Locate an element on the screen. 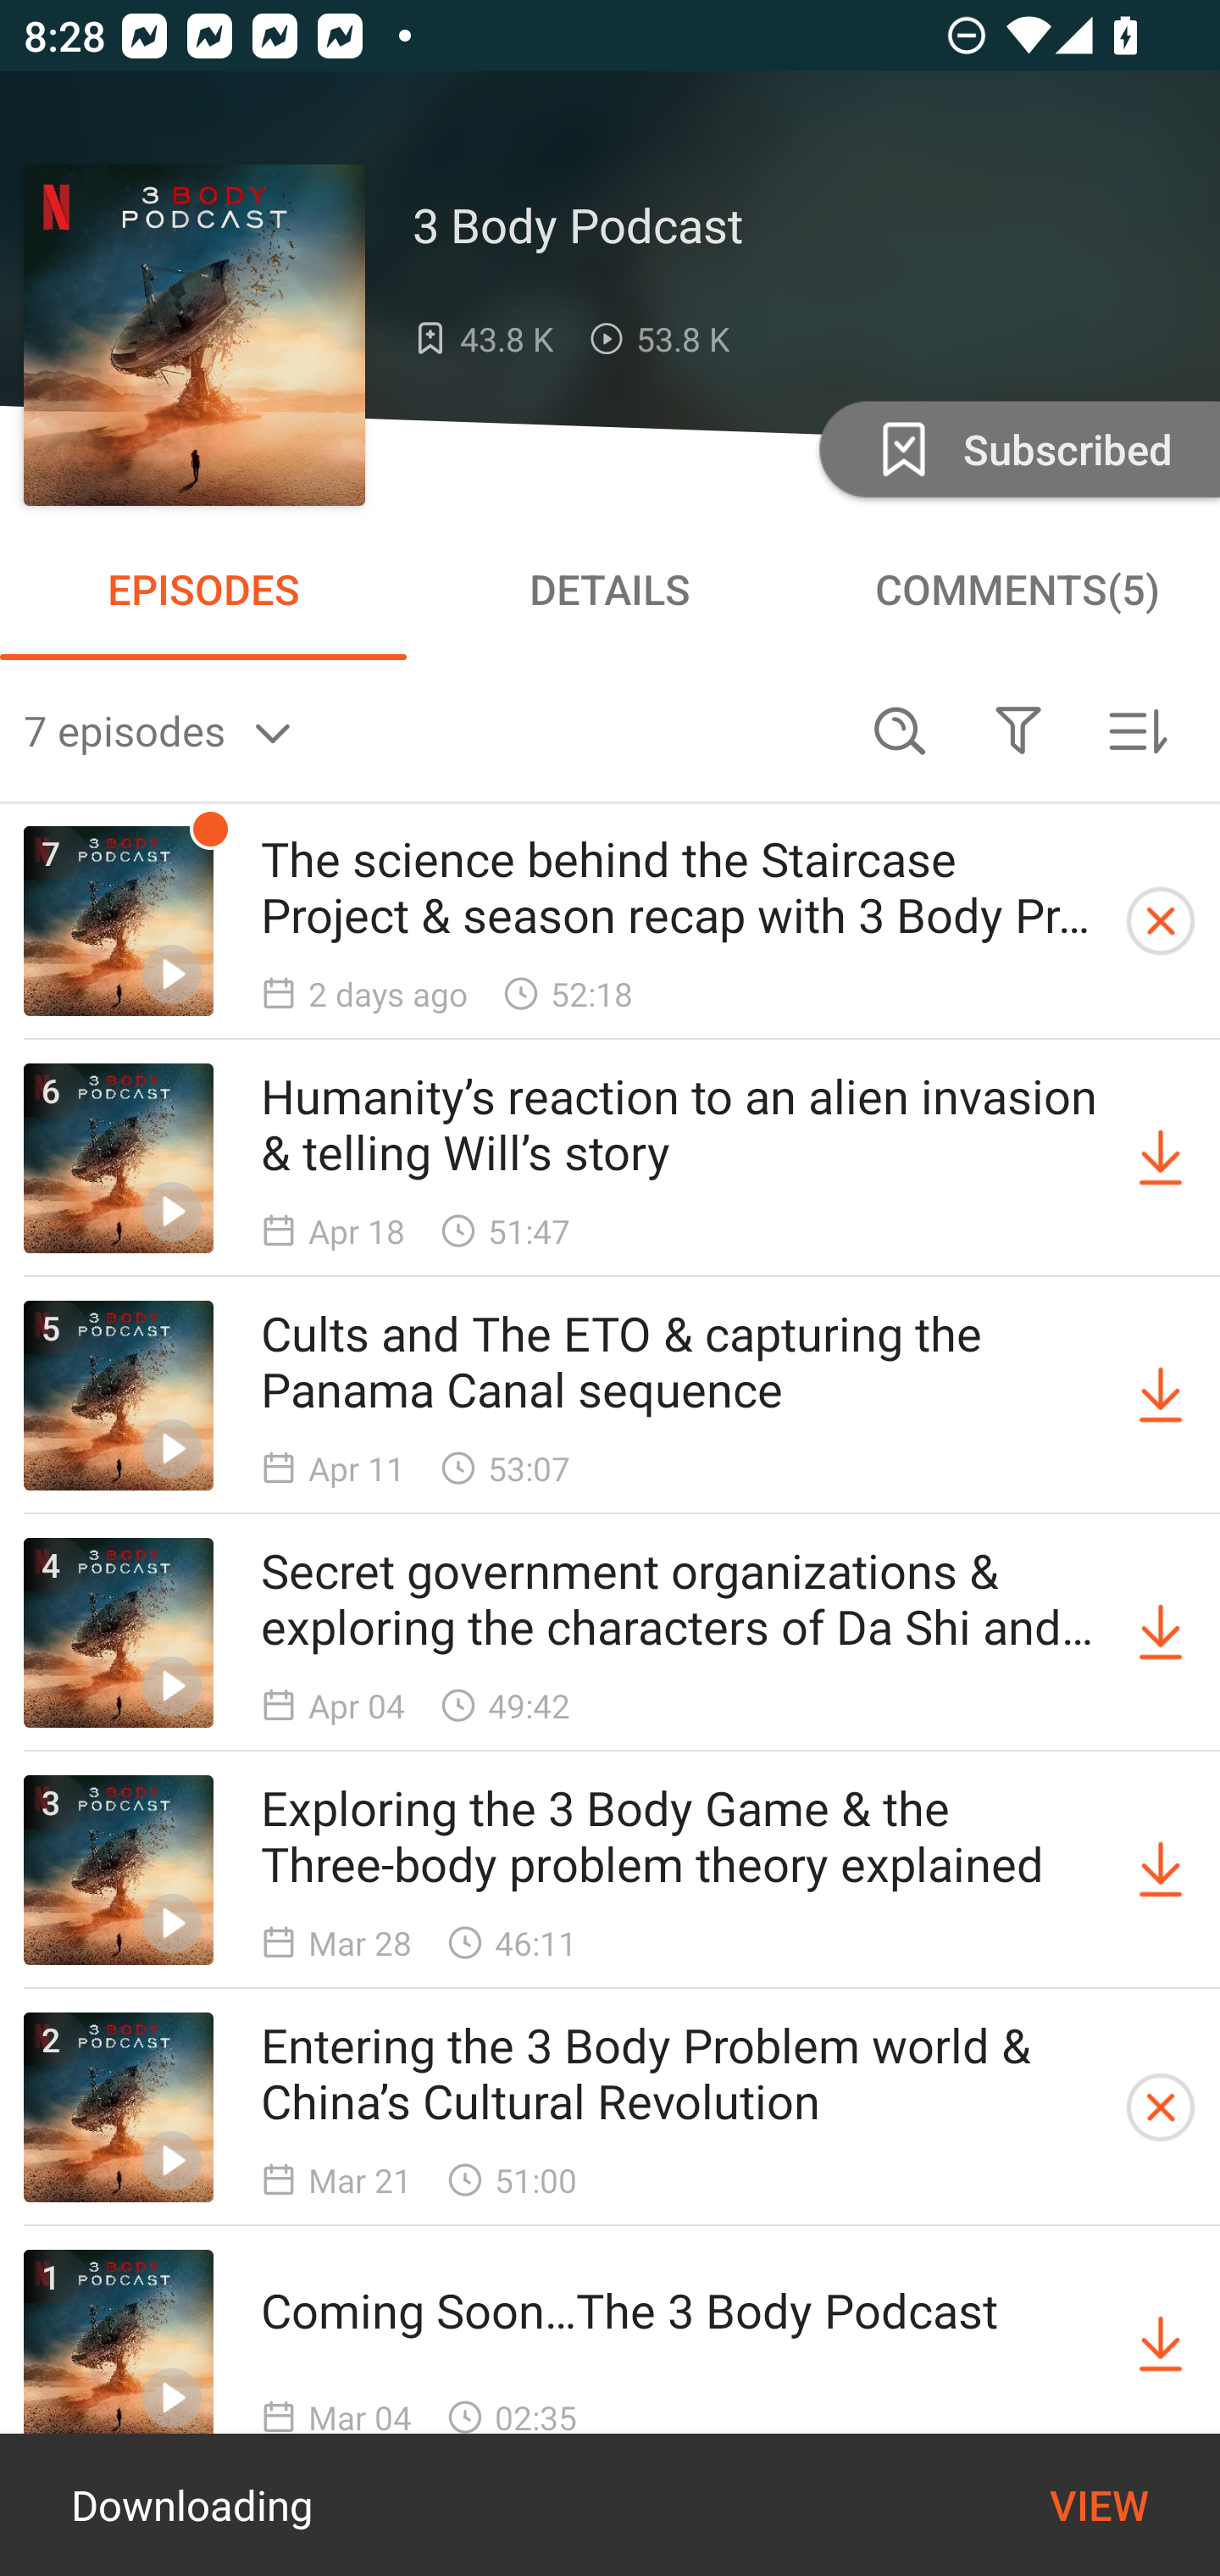 The height and width of the screenshot is (2576, 1220).  is located at coordinates (1018, 731).